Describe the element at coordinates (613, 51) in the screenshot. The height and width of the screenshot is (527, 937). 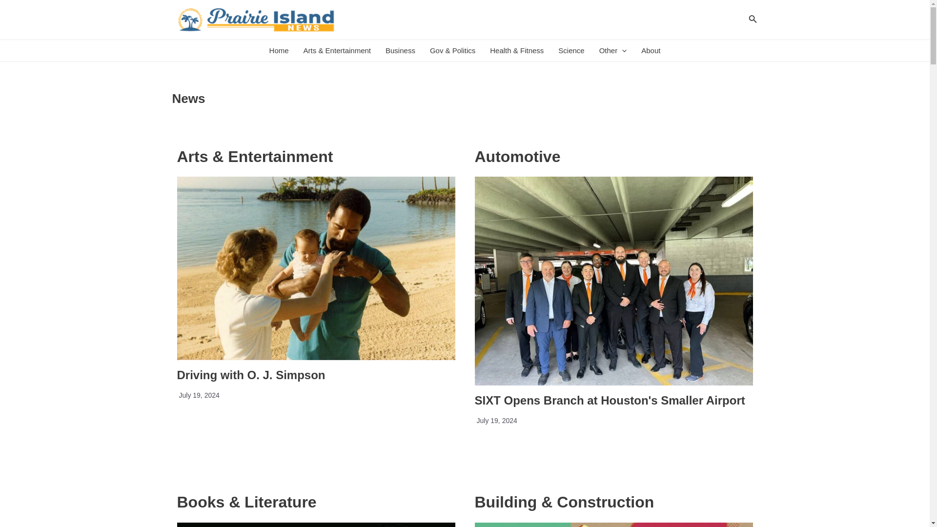
I see `Other` at that location.